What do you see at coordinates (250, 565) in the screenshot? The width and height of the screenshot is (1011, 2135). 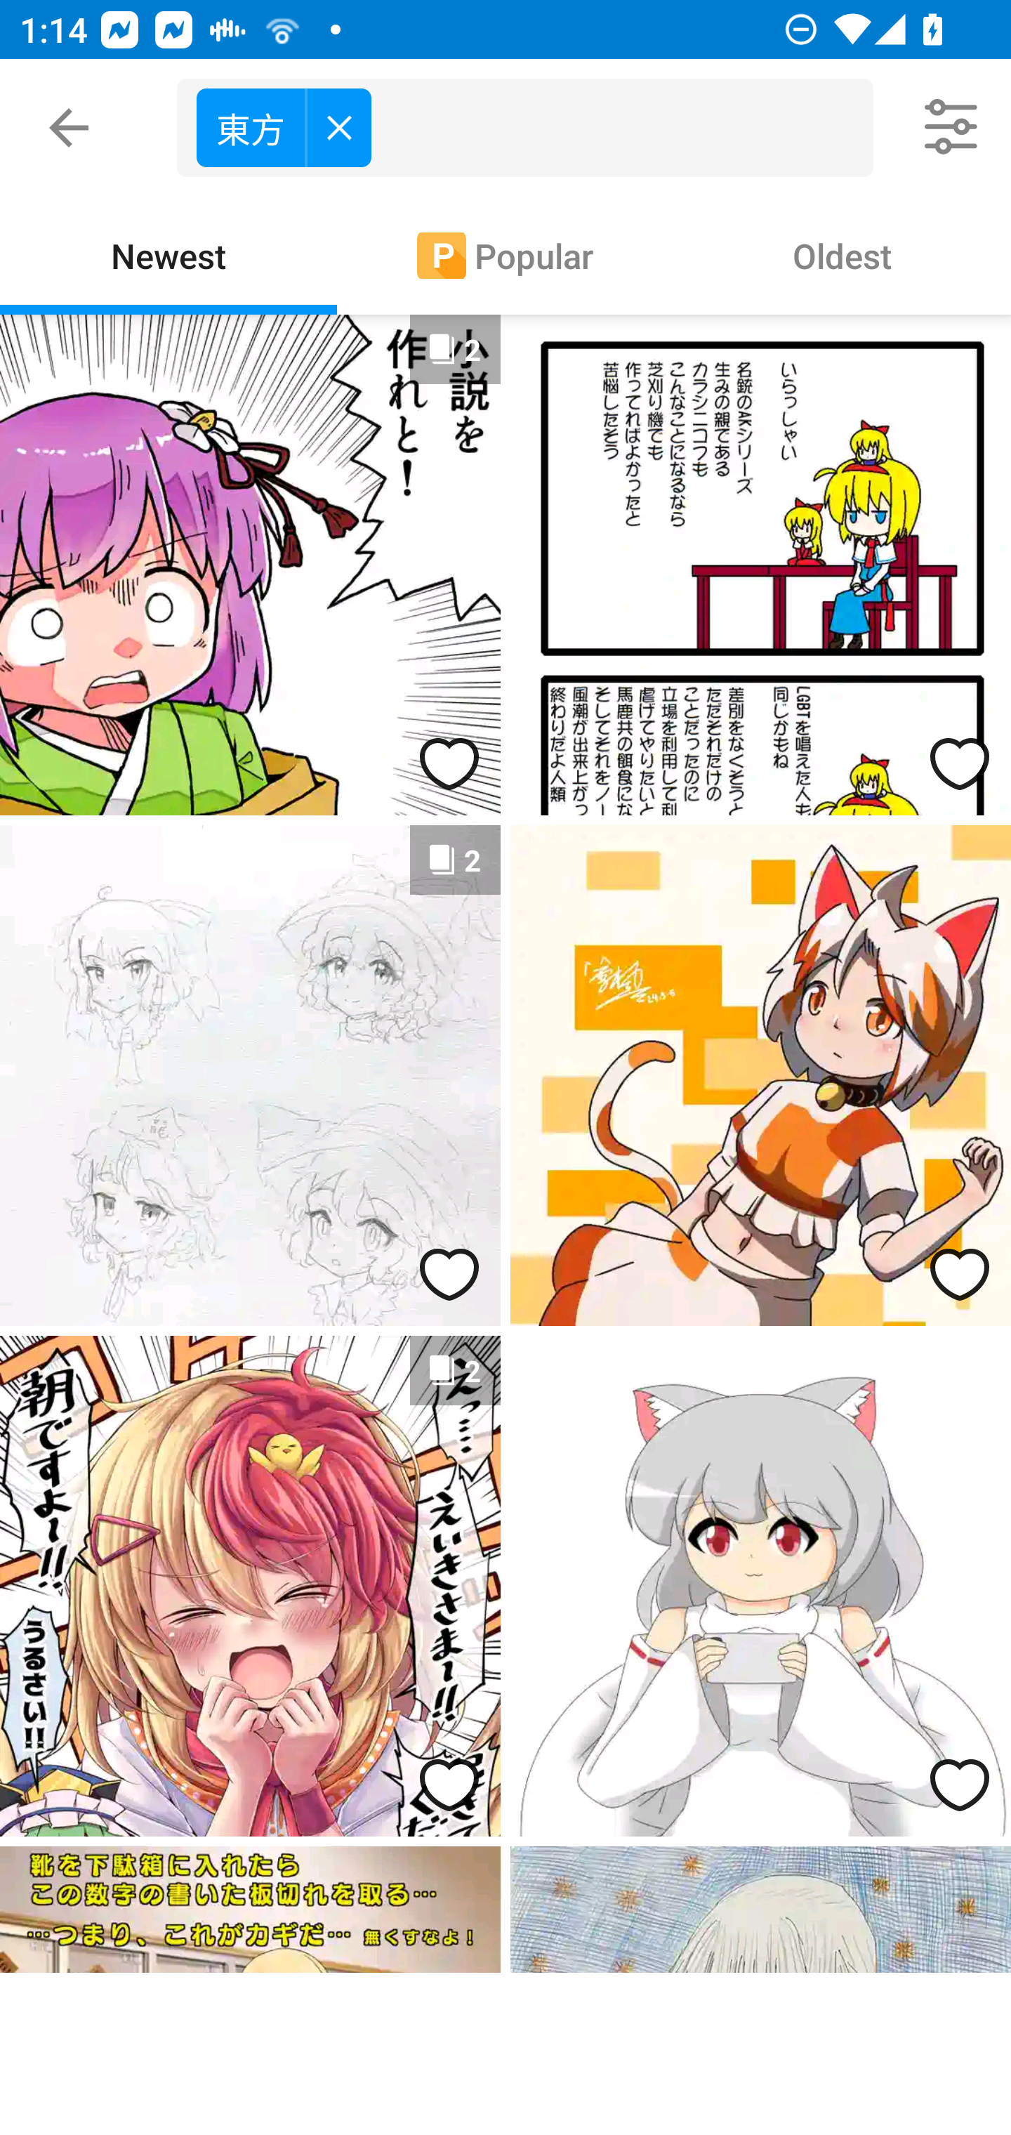 I see `2` at bounding box center [250, 565].